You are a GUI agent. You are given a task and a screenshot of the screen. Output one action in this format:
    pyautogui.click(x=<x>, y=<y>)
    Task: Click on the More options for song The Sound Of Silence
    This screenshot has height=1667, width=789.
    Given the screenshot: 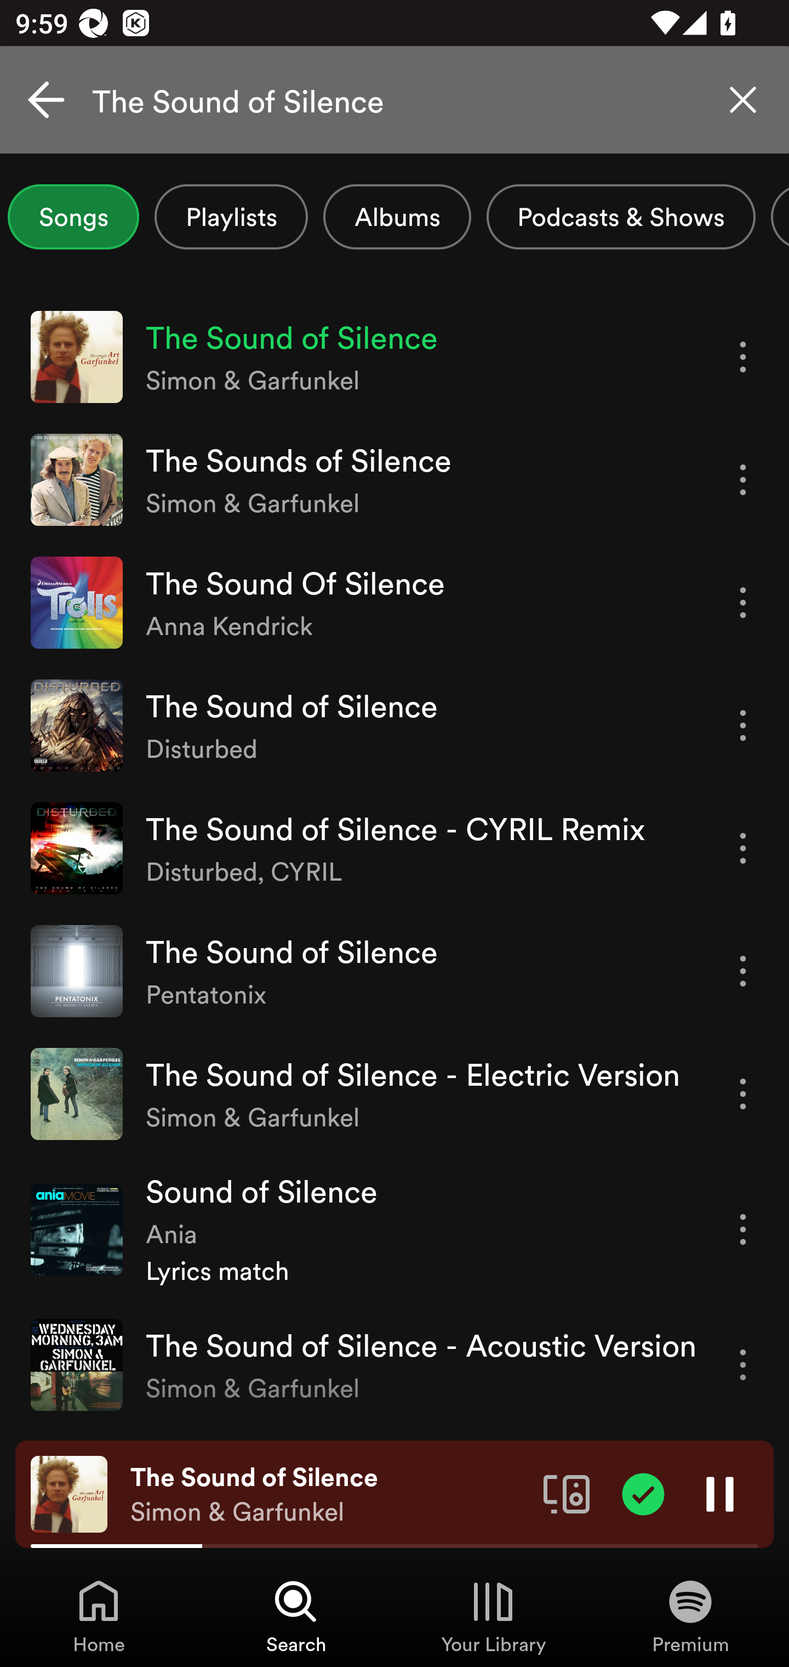 What is the action you would take?
    pyautogui.click(x=743, y=602)
    